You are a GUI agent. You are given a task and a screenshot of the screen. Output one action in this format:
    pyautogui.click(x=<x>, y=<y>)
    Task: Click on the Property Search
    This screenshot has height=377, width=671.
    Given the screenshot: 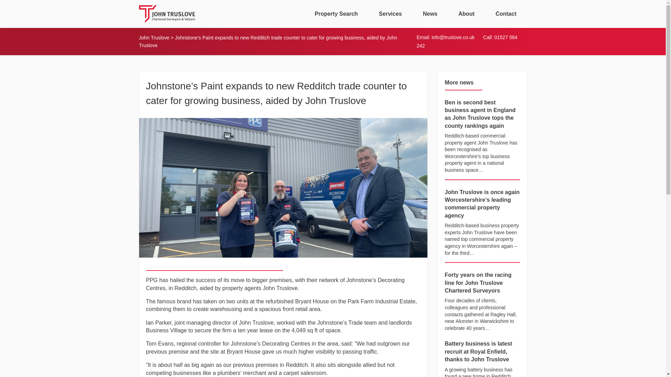 What is the action you would take?
    pyautogui.click(x=336, y=14)
    